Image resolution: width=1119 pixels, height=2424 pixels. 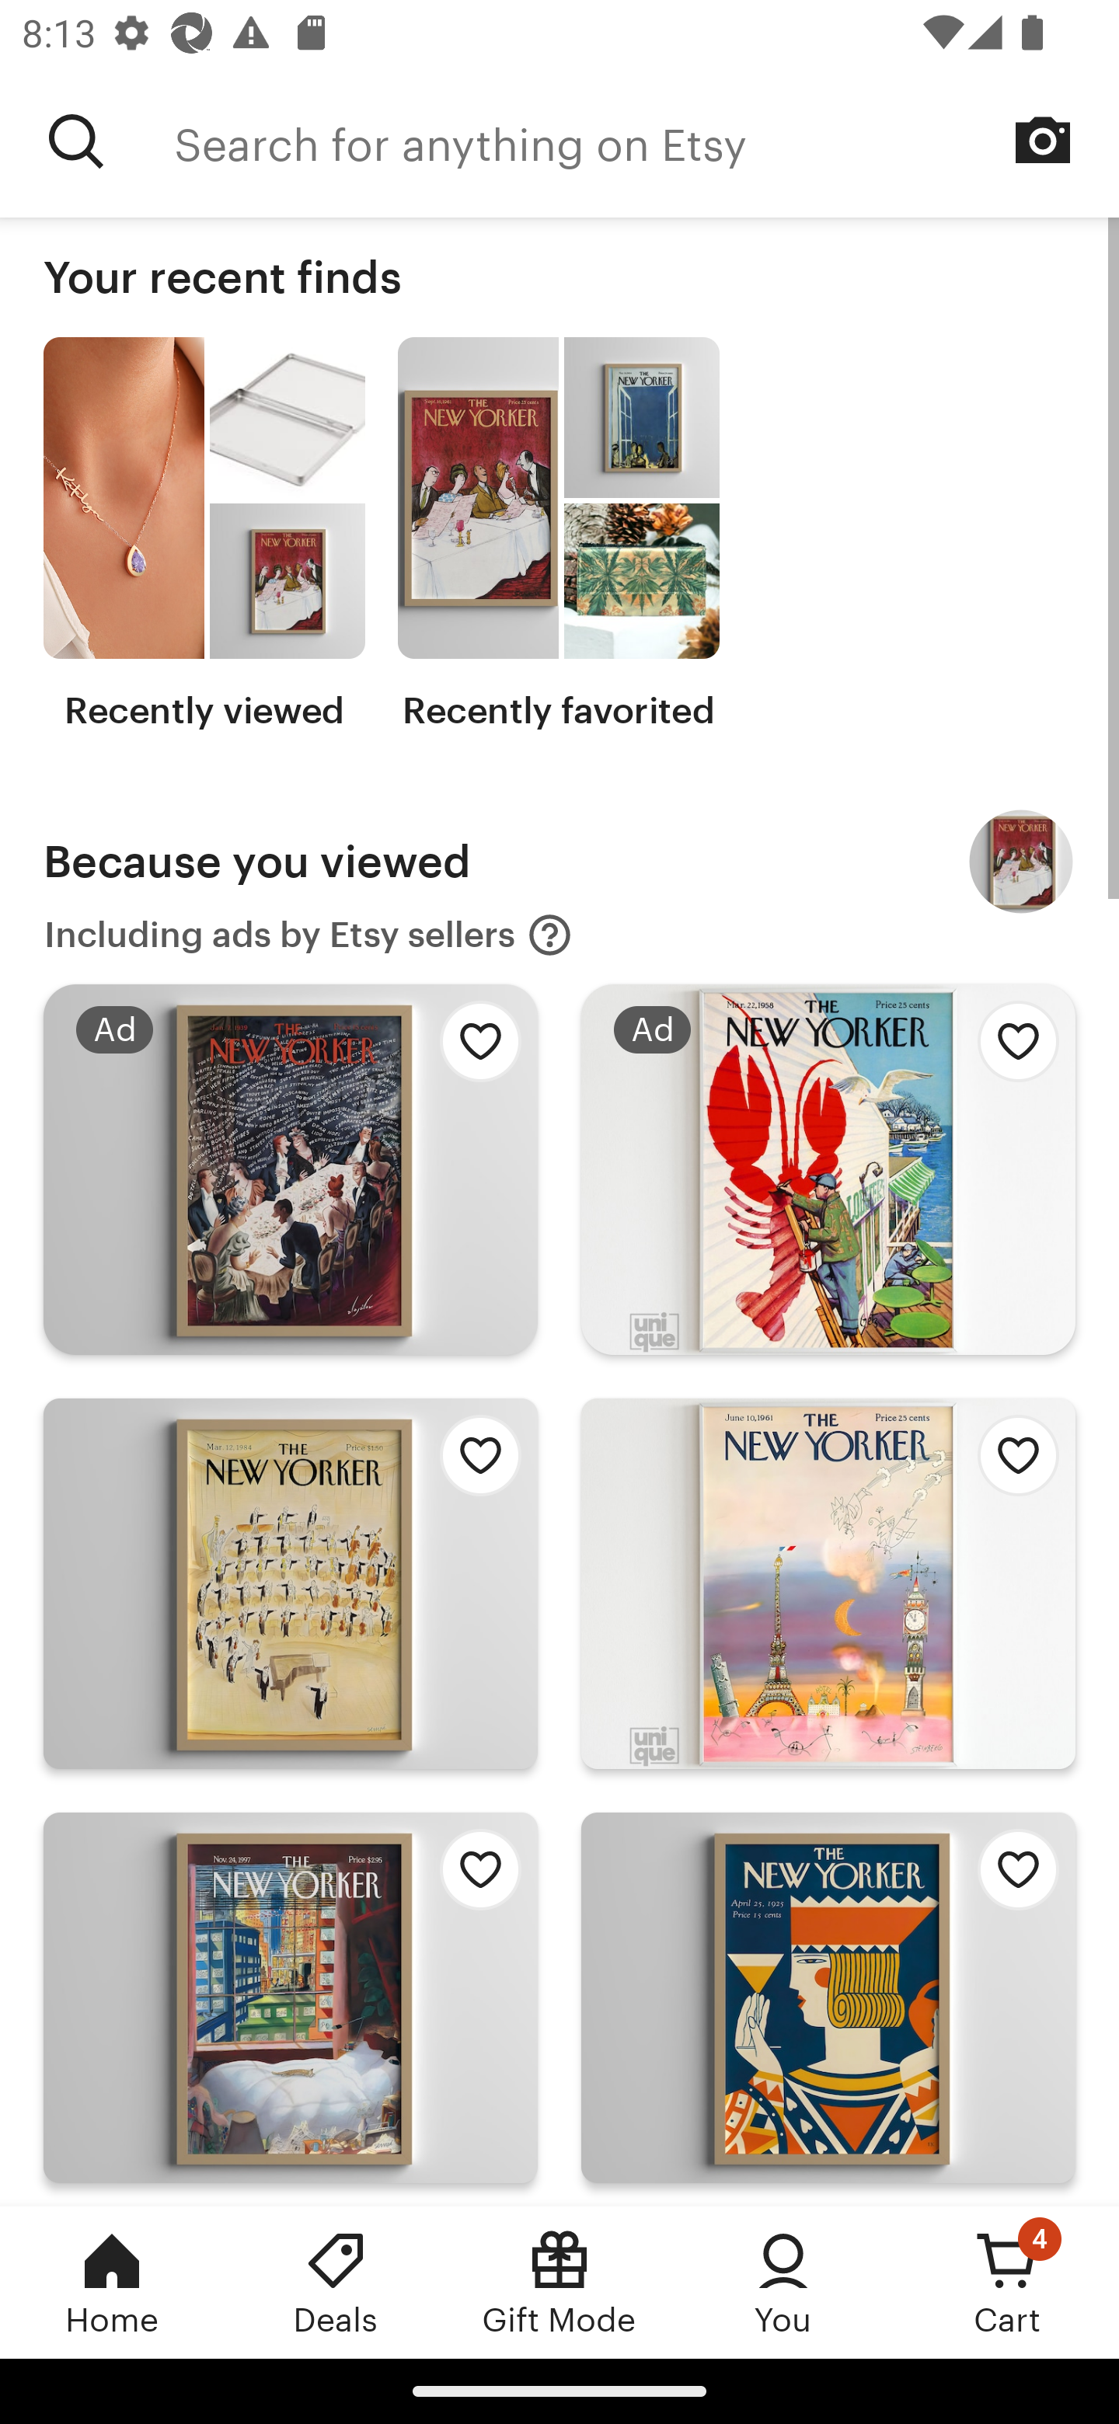 What do you see at coordinates (204, 535) in the screenshot?
I see `Recently viewed` at bounding box center [204, 535].